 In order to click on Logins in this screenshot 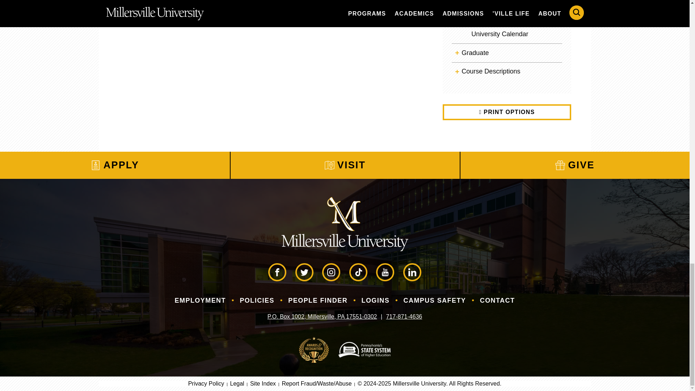, I will do `click(375, 300)`.